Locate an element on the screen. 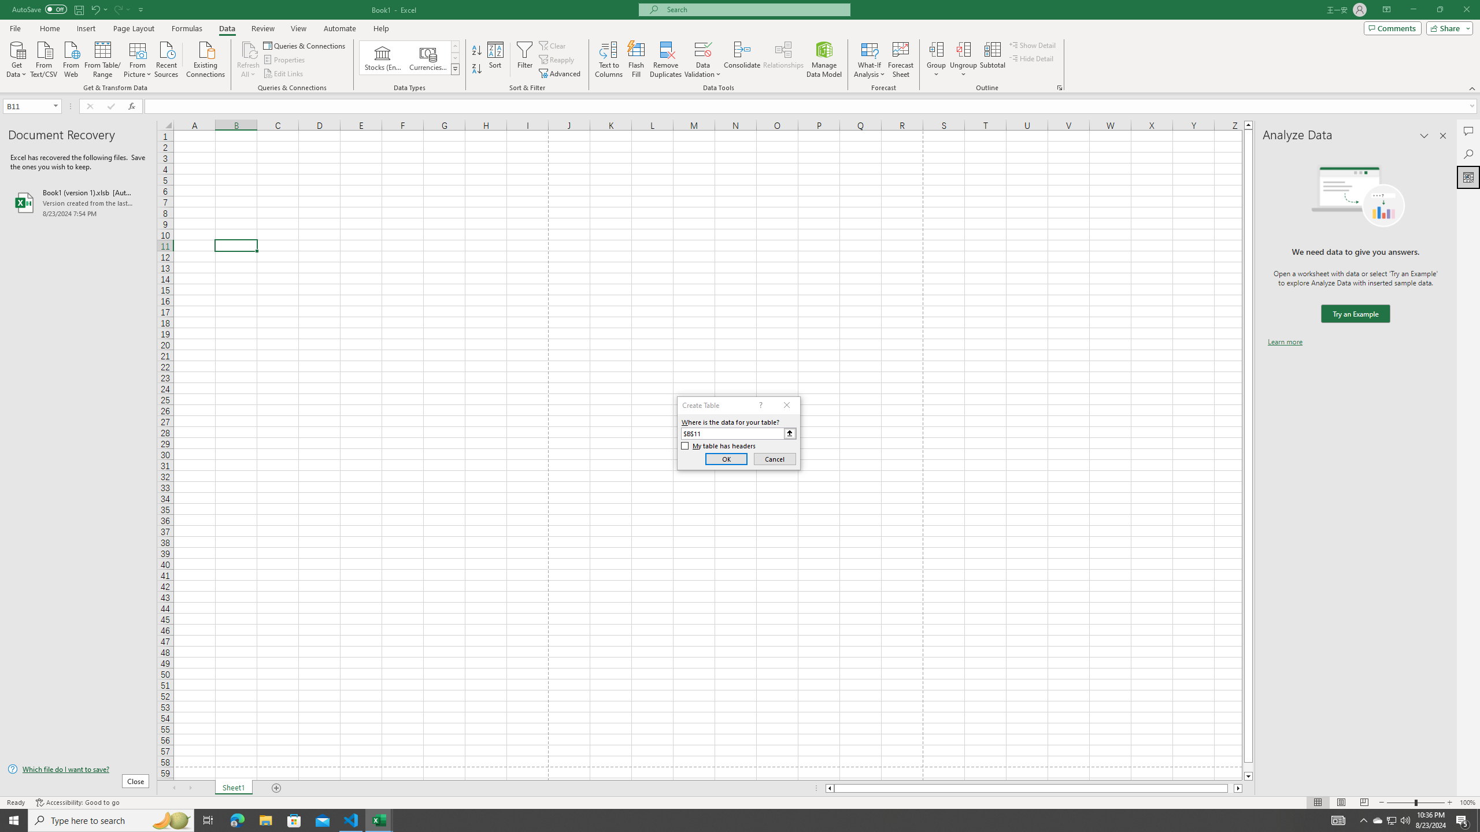 Image resolution: width=1480 pixels, height=832 pixels. Book1 (version 1).xlsb  [AutoRecovered] is located at coordinates (78, 202).